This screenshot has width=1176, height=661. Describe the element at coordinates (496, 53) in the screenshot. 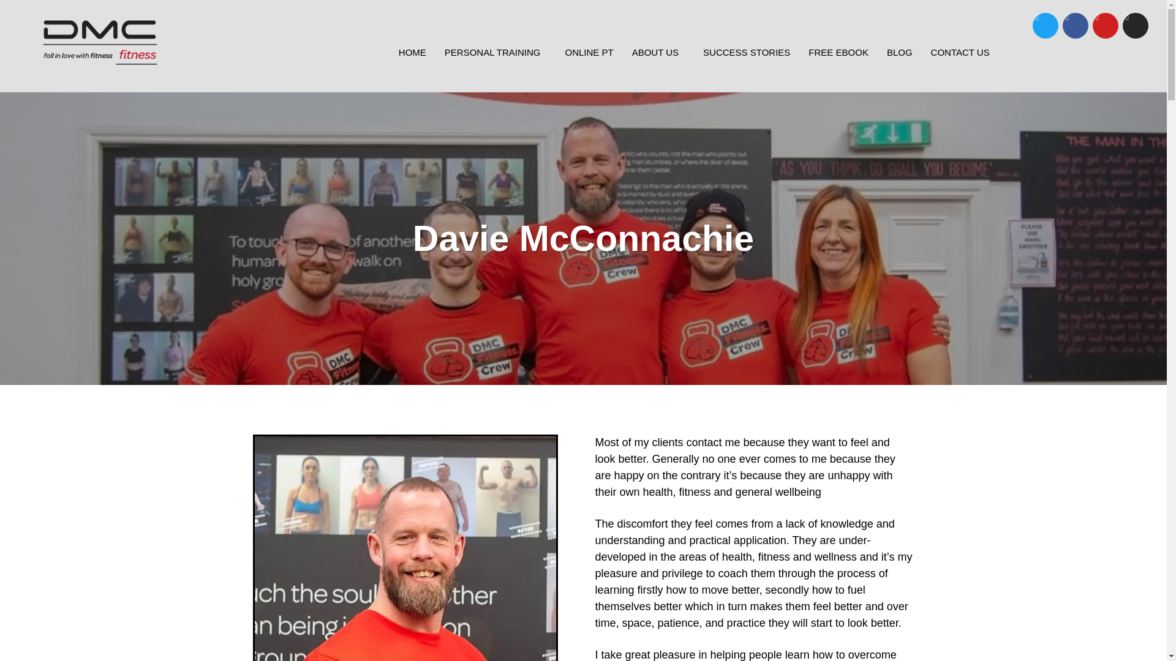

I see `PERSONAL TRAINING` at that location.